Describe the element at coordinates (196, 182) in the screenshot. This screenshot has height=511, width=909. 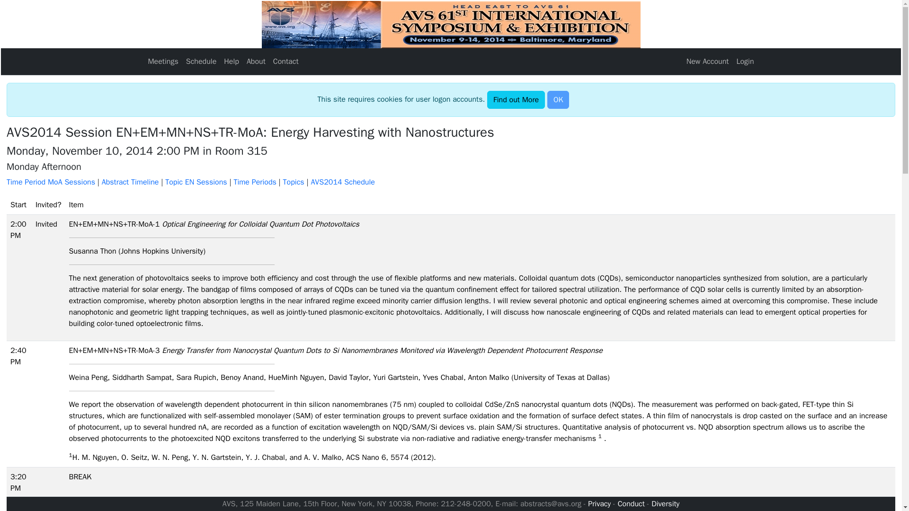
I see `Topic EN Sessions` at that location.